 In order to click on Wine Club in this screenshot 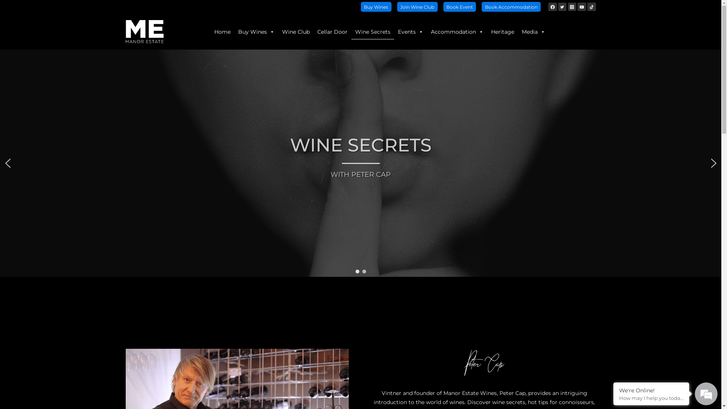, I will do `click(295, 32)`.